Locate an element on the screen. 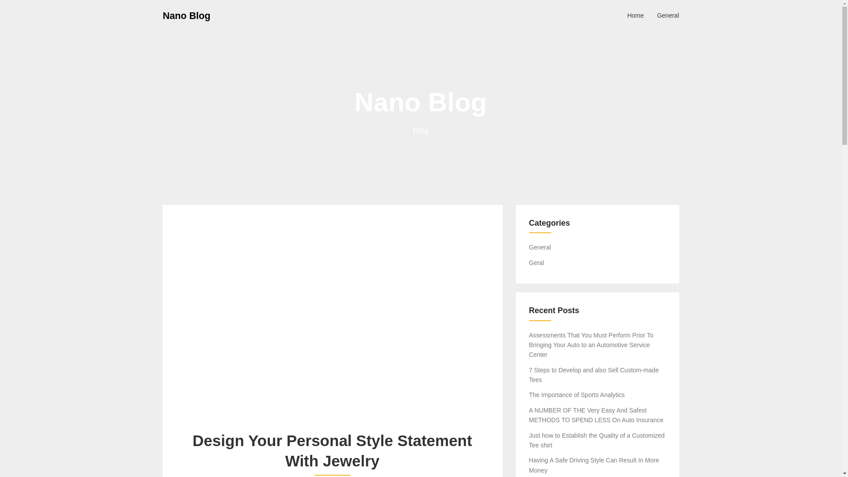 This screenshot has width=848, height=477. 7 Steps to Develop and also Sell Custom-made Tees is located at coordinates (594, 375).